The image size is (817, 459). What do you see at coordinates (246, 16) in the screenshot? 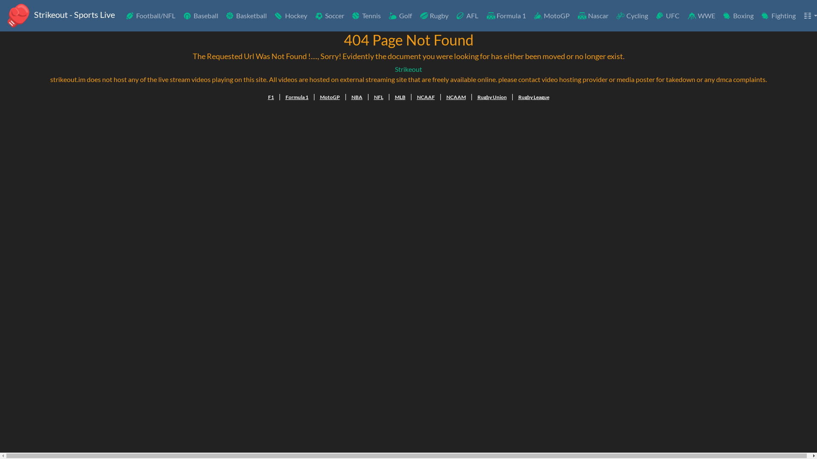
I see `Basketball` at bounding box center [246, 16].